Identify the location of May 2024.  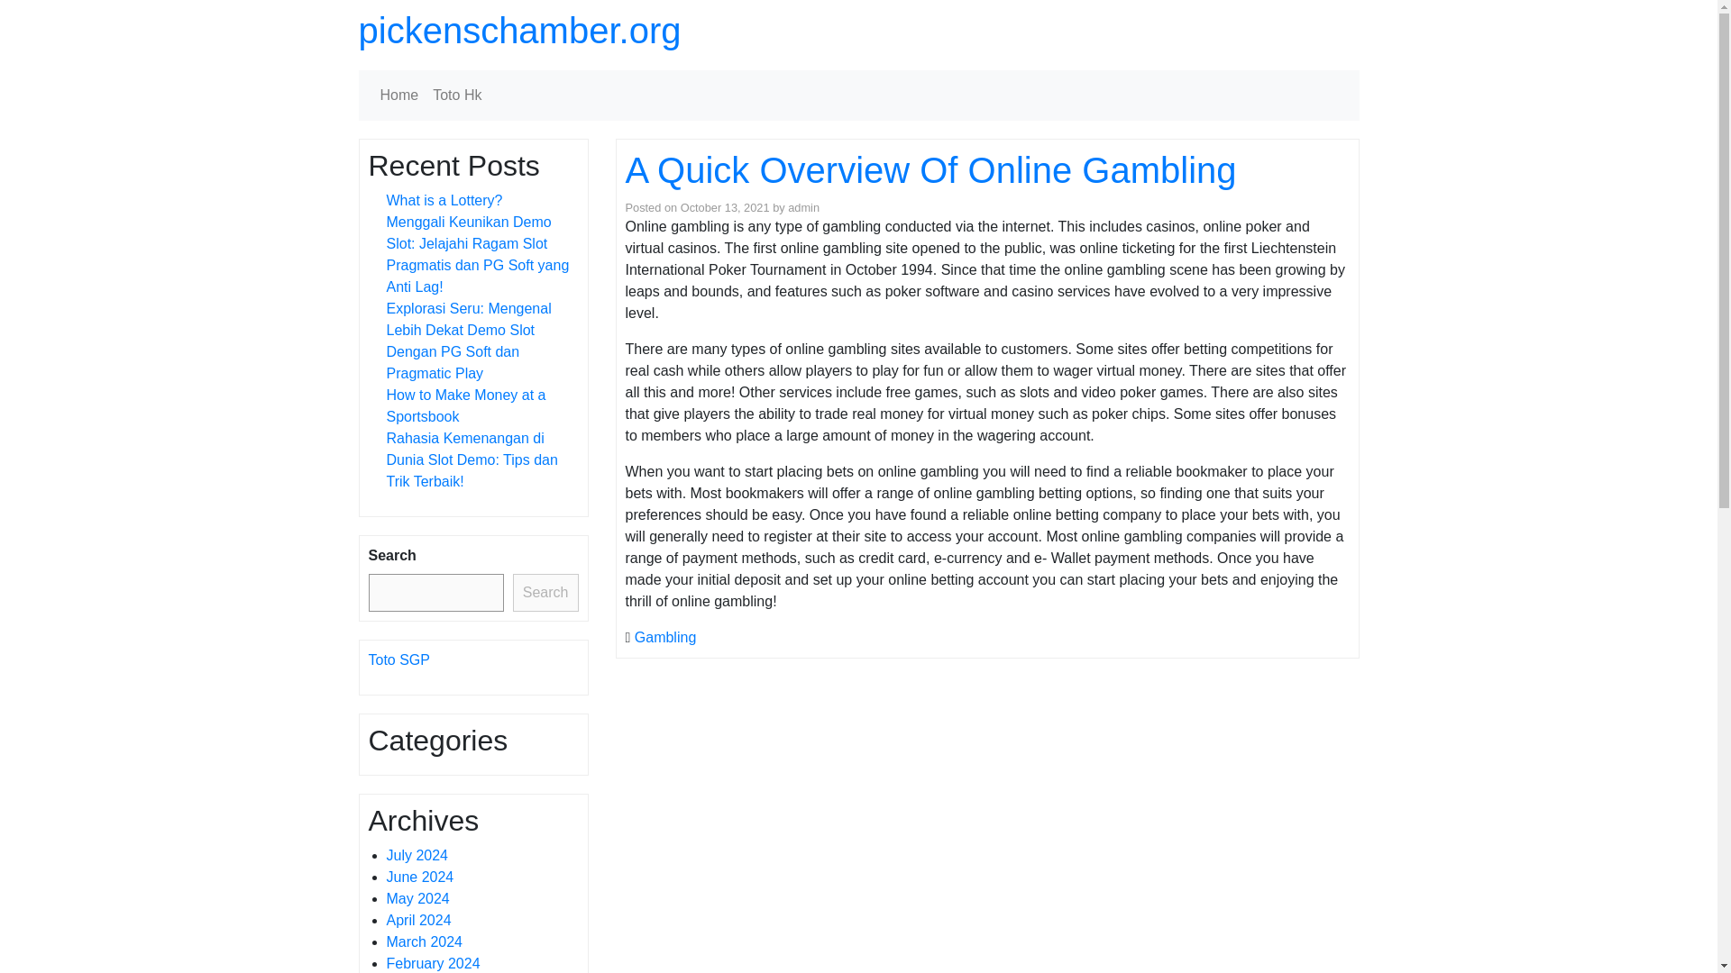
(417, 898).